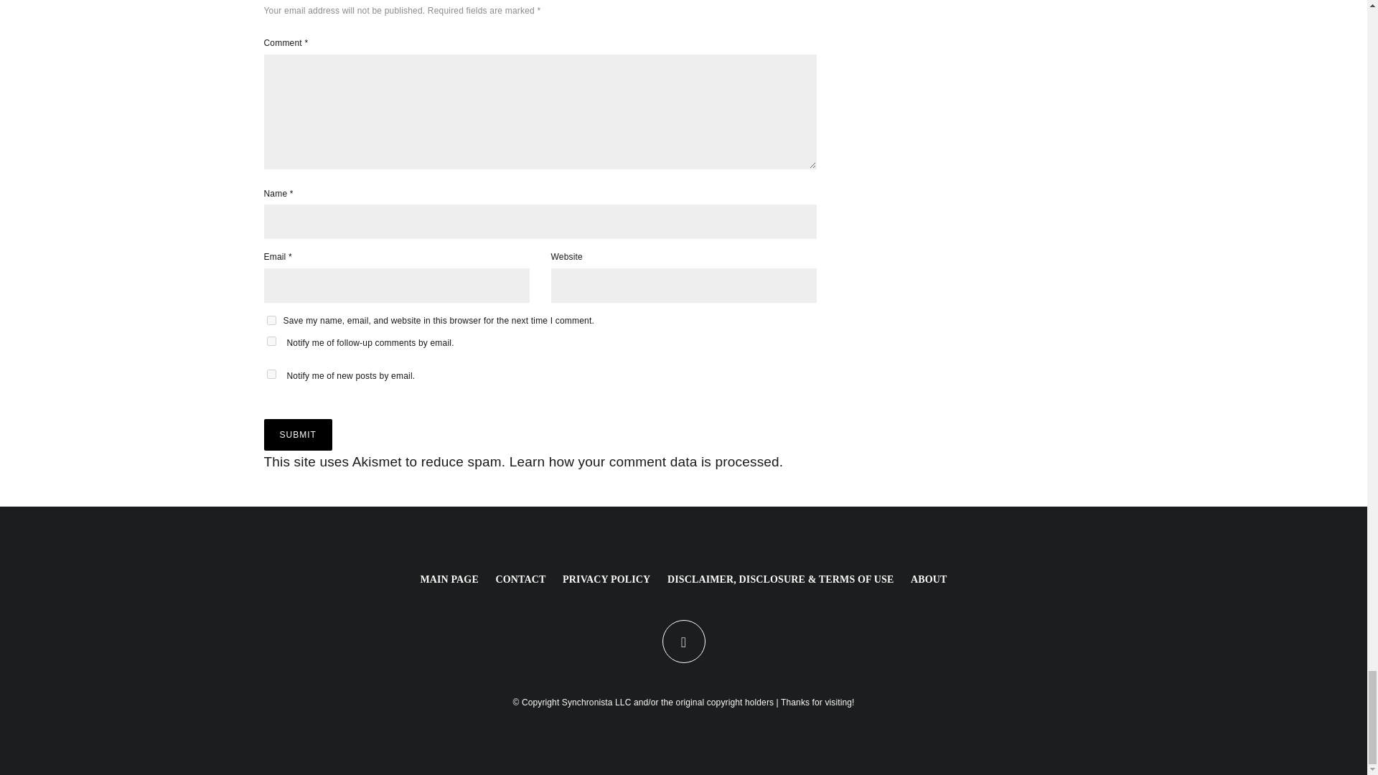 This screenshot has height=775, width=1378. What do you see at coordinates (271, 340) in the screenshot?
I see `subscribe` at bounding box center [271, 340].